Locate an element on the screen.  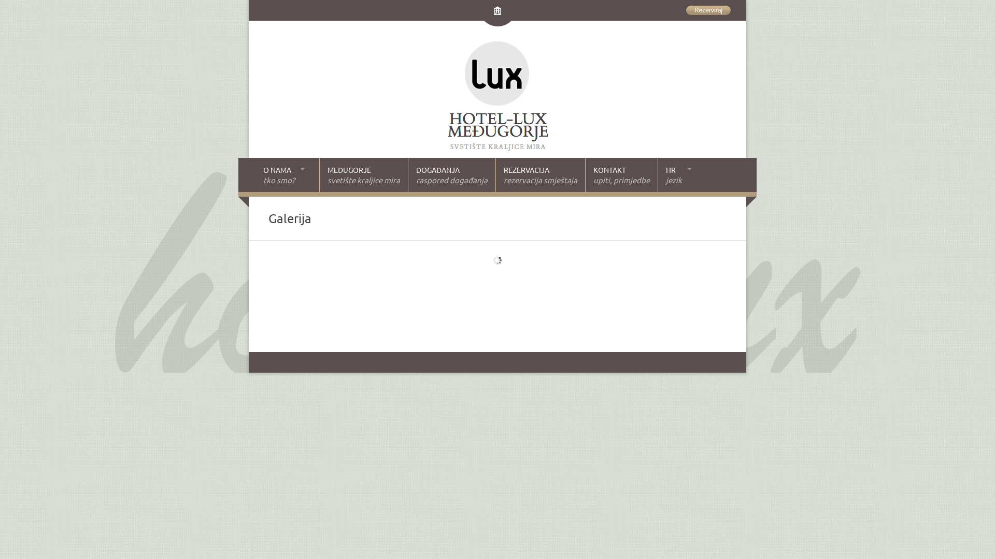
DSC-29 is located at coordinates (311, 325).